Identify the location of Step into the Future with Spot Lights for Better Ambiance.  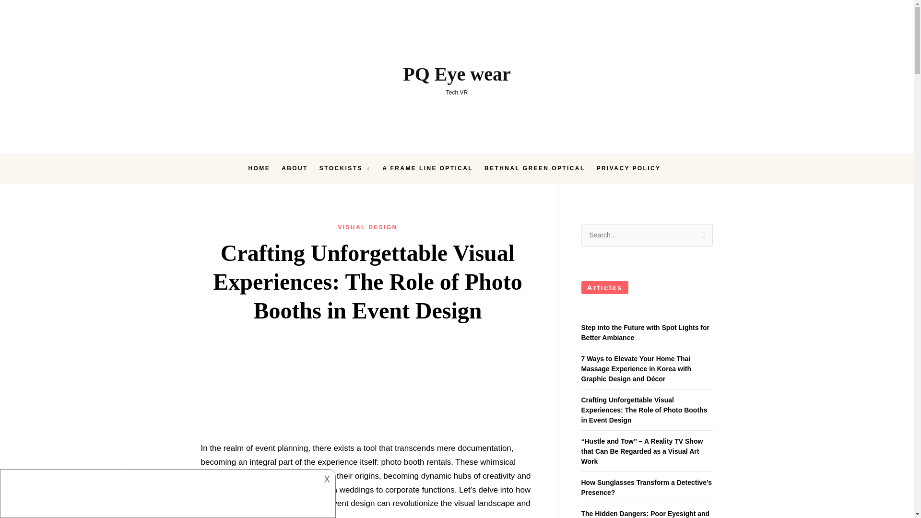
(646, 333).